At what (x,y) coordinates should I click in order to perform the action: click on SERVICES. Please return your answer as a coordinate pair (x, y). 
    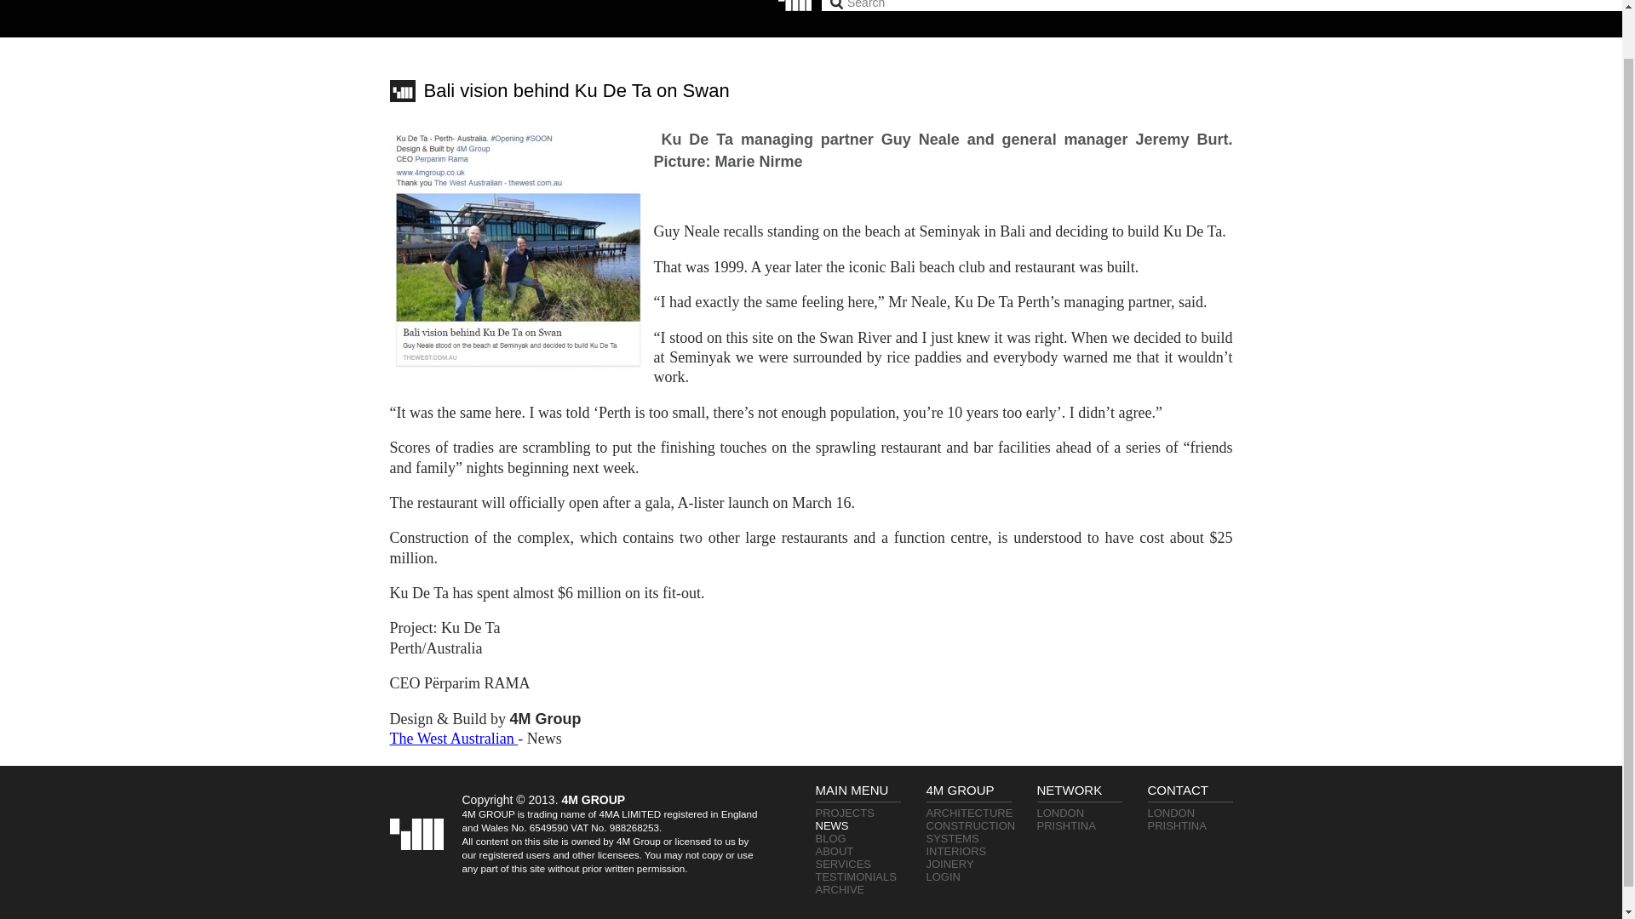
    Looking at the image, I should click on (843, 863).